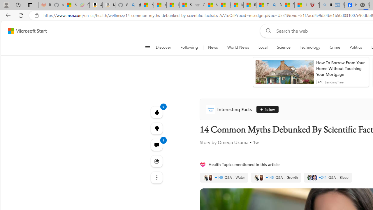 This screenshot has height=210, width=373. Describe the element at coordinates (198, 5) in the screenshot. I see `Combat Siege` at that location.